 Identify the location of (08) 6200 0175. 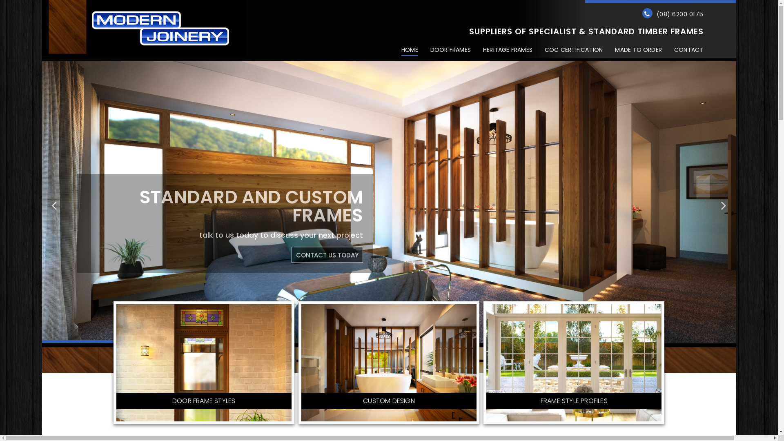
(680, 14).